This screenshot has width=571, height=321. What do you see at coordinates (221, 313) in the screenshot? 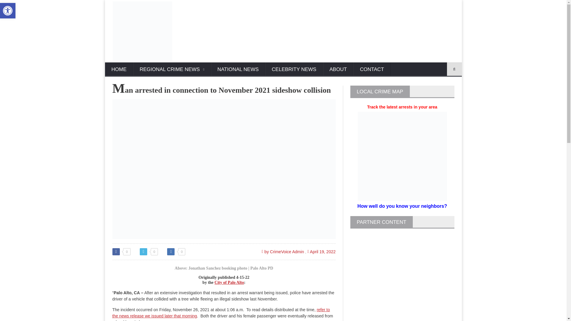
I see `refer to the news release we issued later that morning` at bounding box center [221, 313].